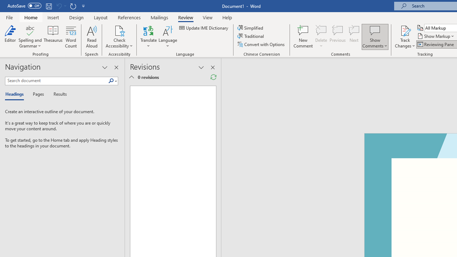  Describe the element at coordinates (16, 94) in the screenshot. I see `Headings` at that location.